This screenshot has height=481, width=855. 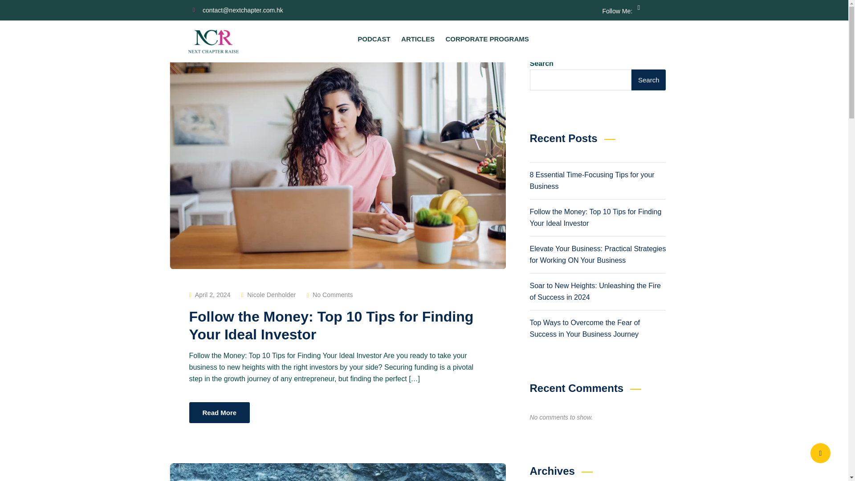 What do you see at coordinates (219, 412) in the screenshot?
I see `Read More` at bounding box center [219, 412].